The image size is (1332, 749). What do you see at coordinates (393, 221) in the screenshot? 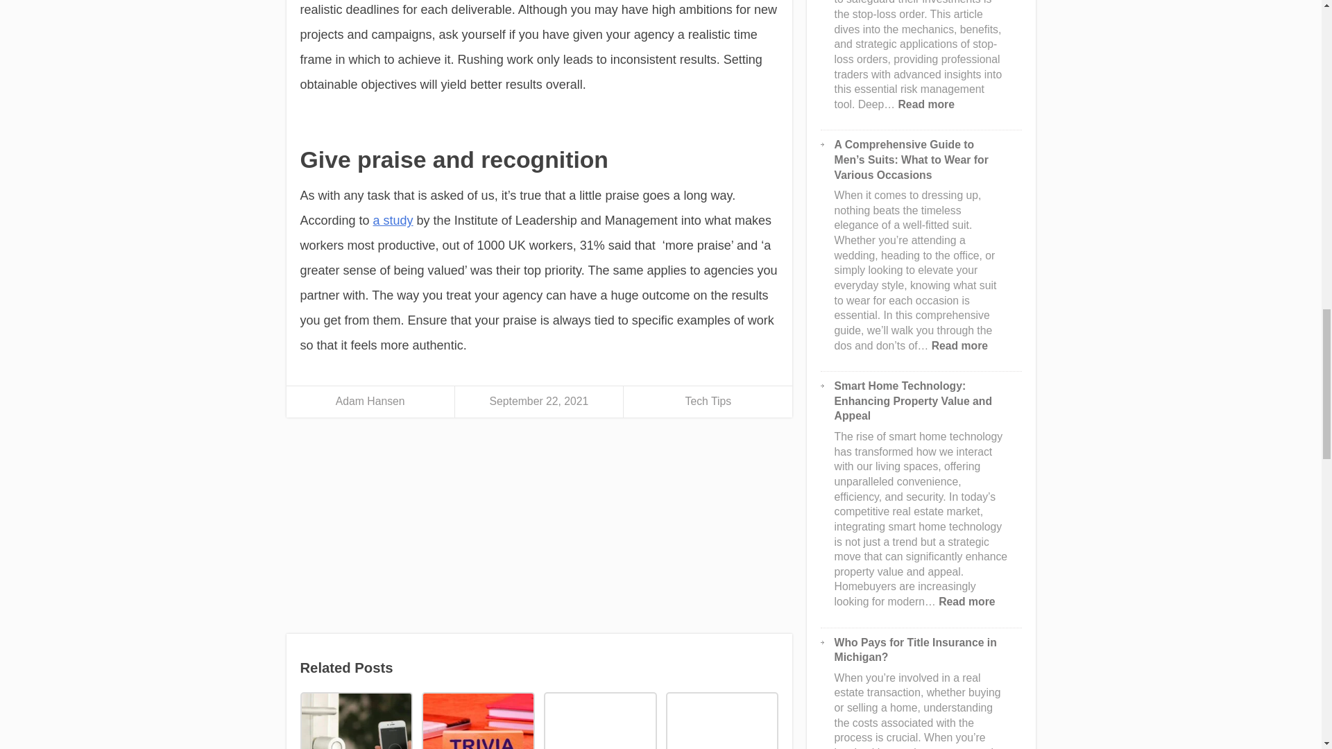
I see `a study` at bounding box center [393, 221].